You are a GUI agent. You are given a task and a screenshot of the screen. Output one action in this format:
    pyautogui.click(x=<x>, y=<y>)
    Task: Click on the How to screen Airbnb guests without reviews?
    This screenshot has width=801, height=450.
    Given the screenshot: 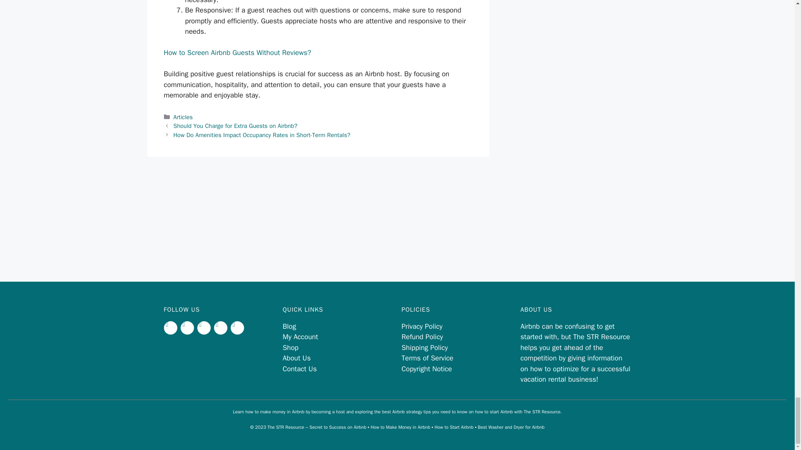 What is the action you would take?
    pyautogui.click(x=237, y=52)
    